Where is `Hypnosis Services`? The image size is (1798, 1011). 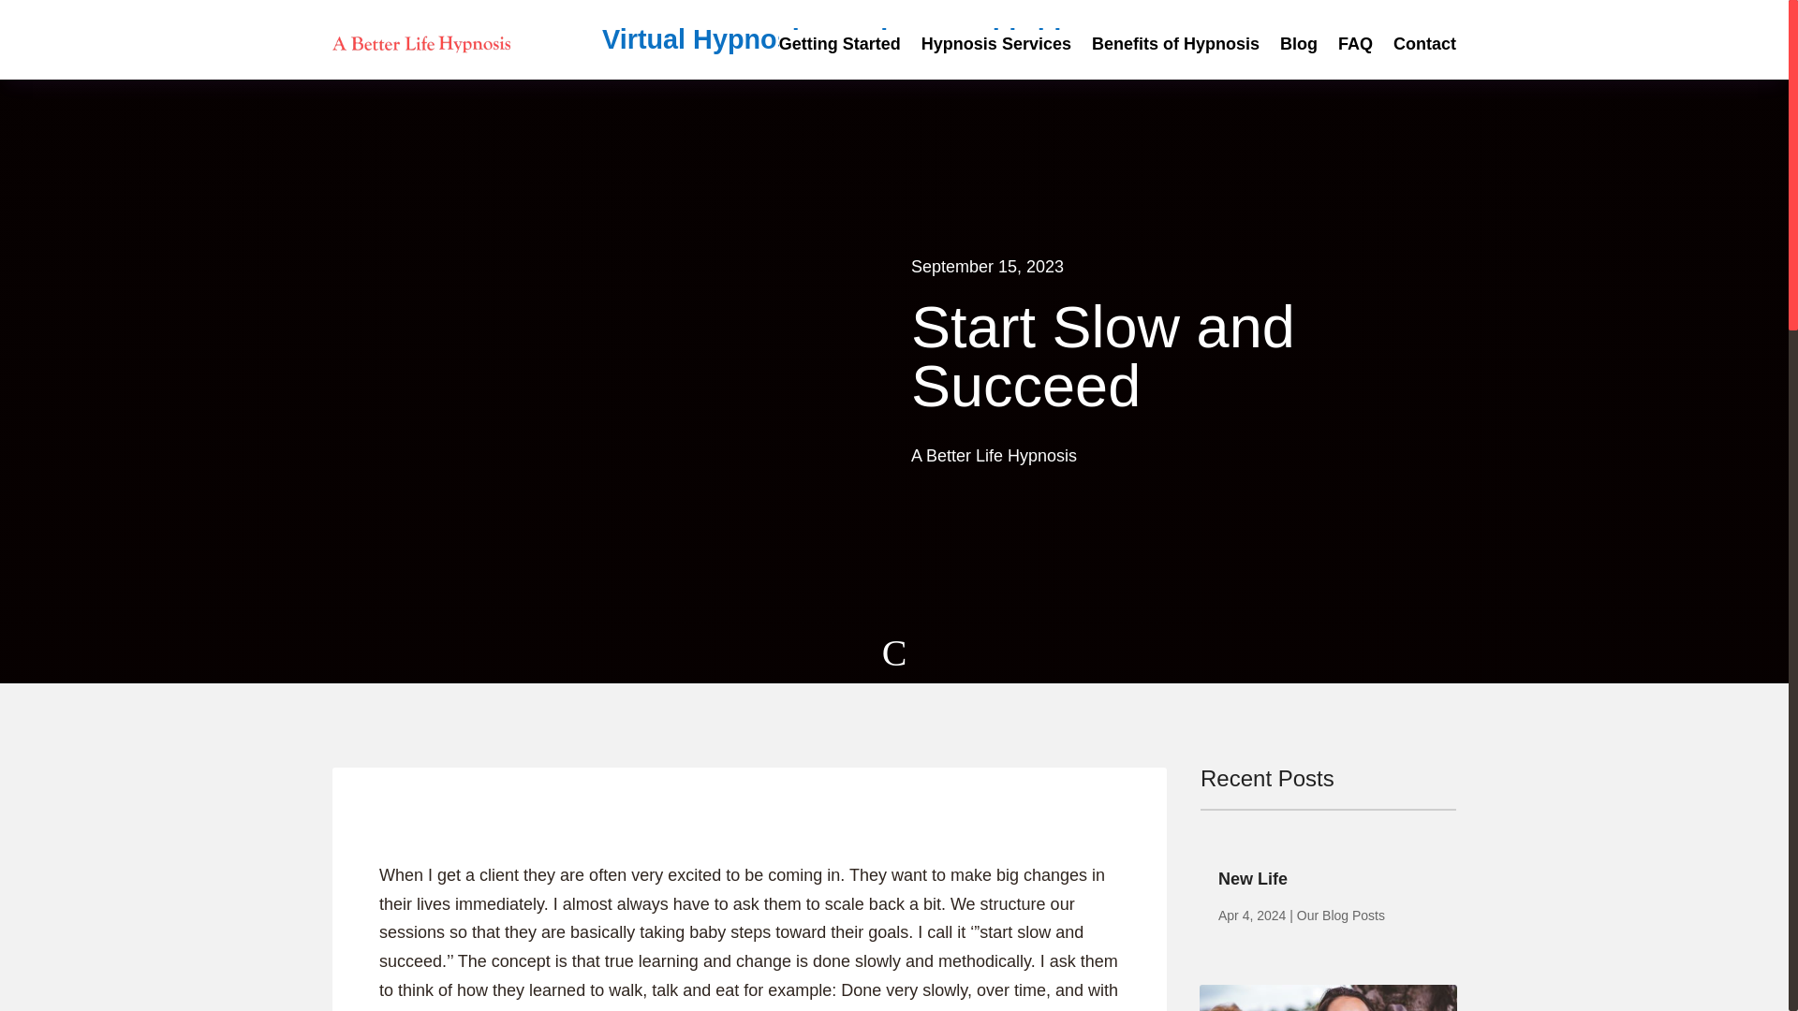 Hypnosis Services is located at coordinates (996, 47).